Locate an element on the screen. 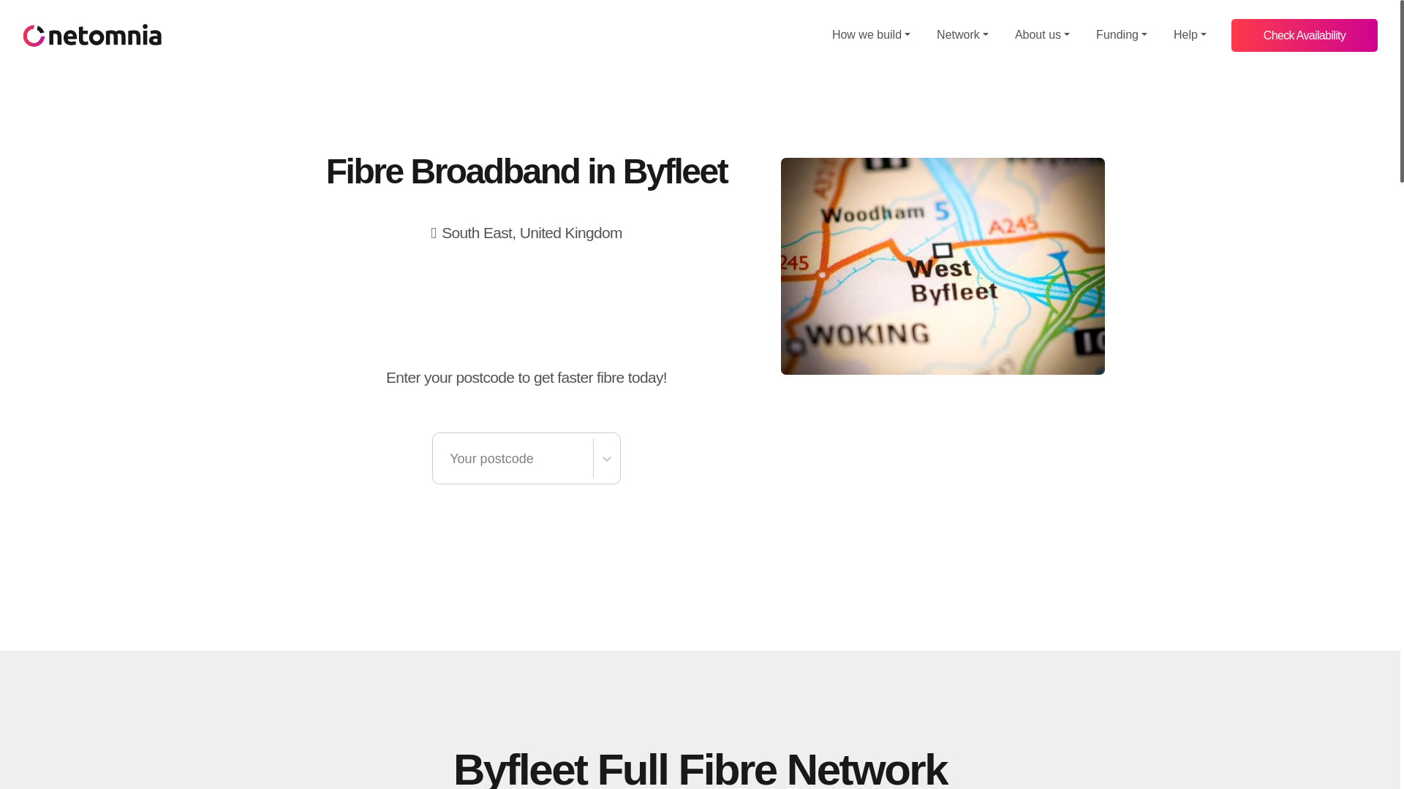 The width and height of the screenshot is (1404, 789). How we build is located at coordinates (871, 35).